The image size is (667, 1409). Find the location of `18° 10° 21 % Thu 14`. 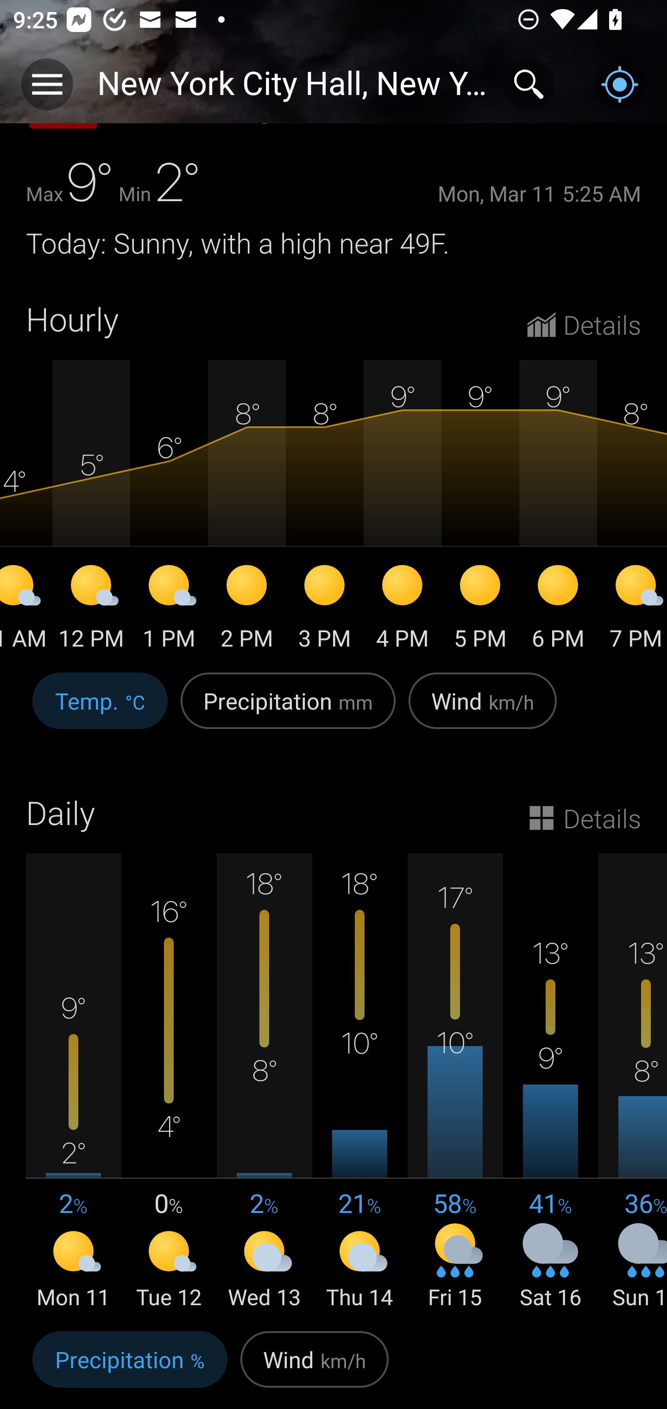

18° 10° 21 % Thu 14 is located at coordinates (359, 1083).